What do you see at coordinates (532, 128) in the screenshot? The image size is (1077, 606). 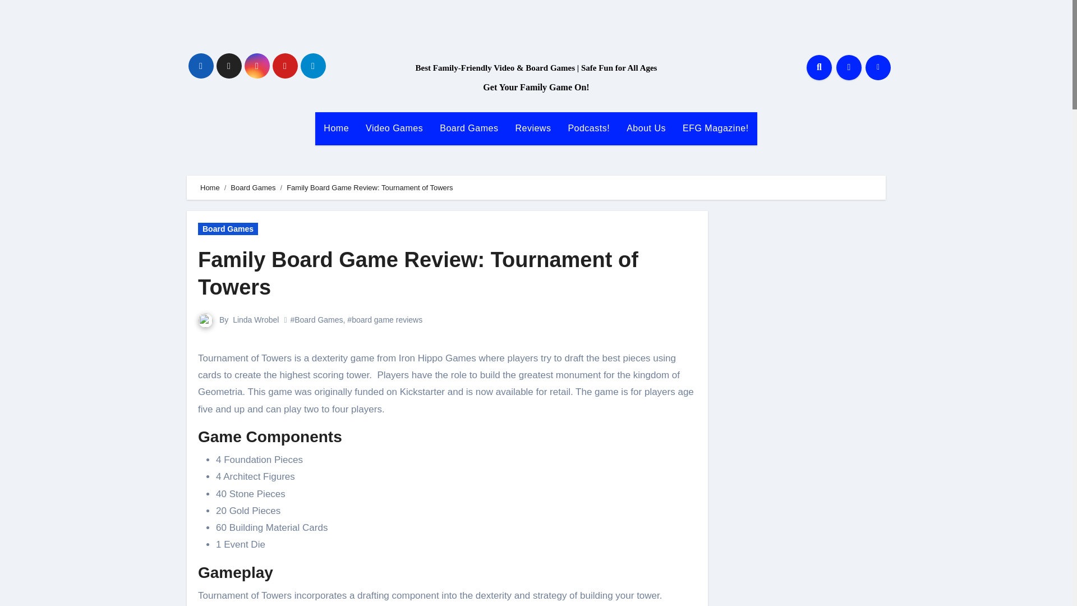 I see `Reviews` at bounding box center [532, 128].